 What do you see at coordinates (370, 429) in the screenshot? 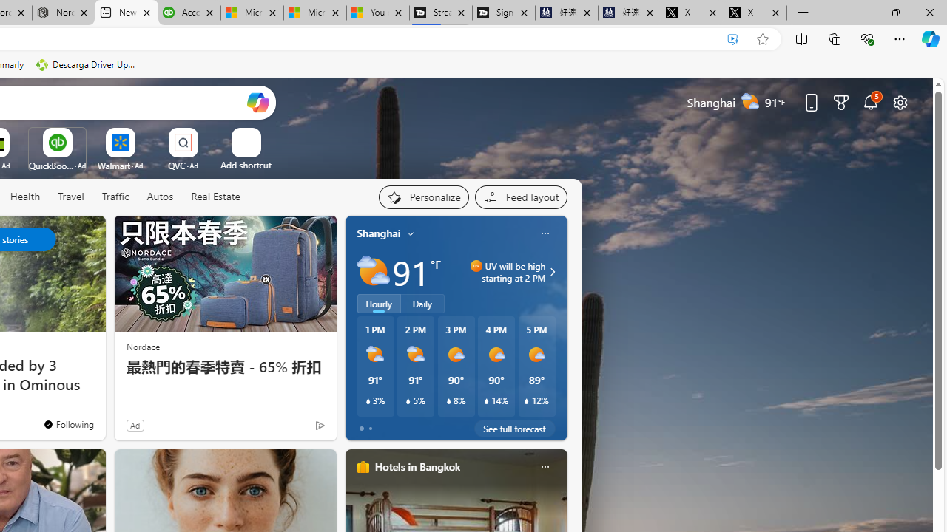
I see `tab-1` at bounding box center [370, 429].